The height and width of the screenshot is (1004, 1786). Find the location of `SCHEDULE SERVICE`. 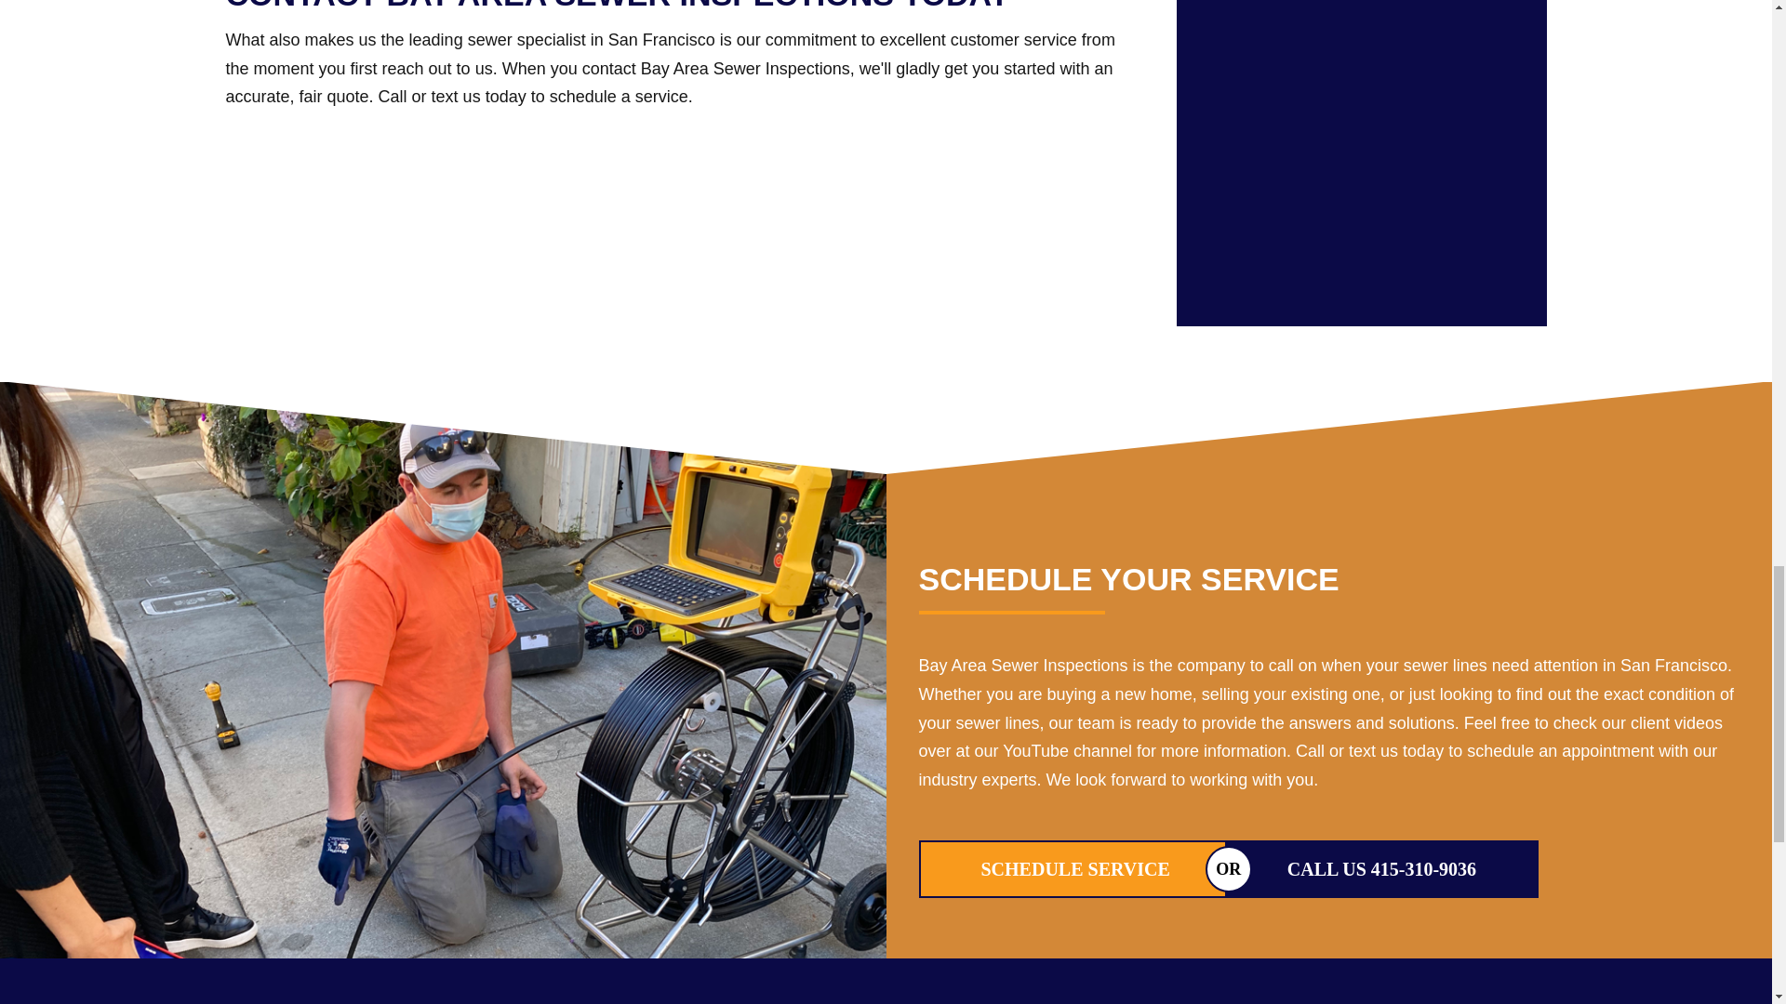

SCHEDULE SERVICE is located at coordinates (1075, 869).